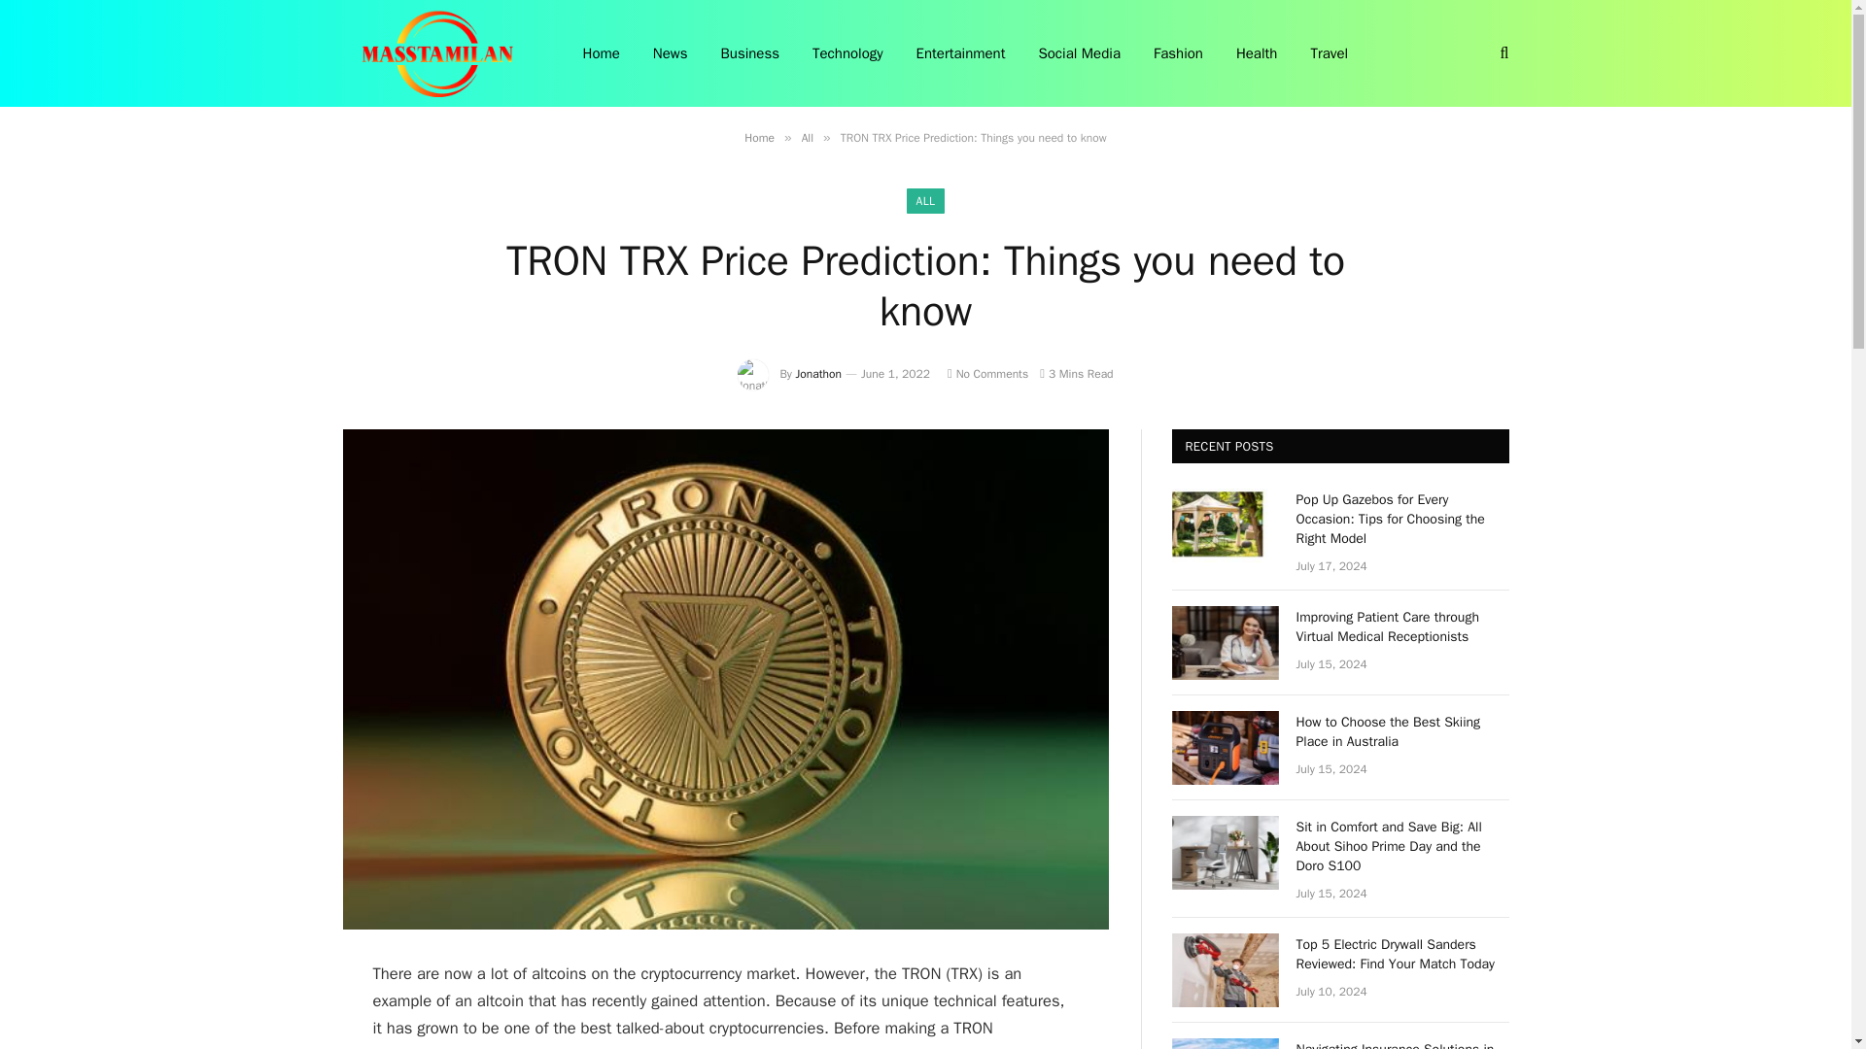 This screenshot has width=1866, height=1049. What do you see at coordinates (847, 53) in the screenshot?
I see `Technology` at bounding box center [847, 53].